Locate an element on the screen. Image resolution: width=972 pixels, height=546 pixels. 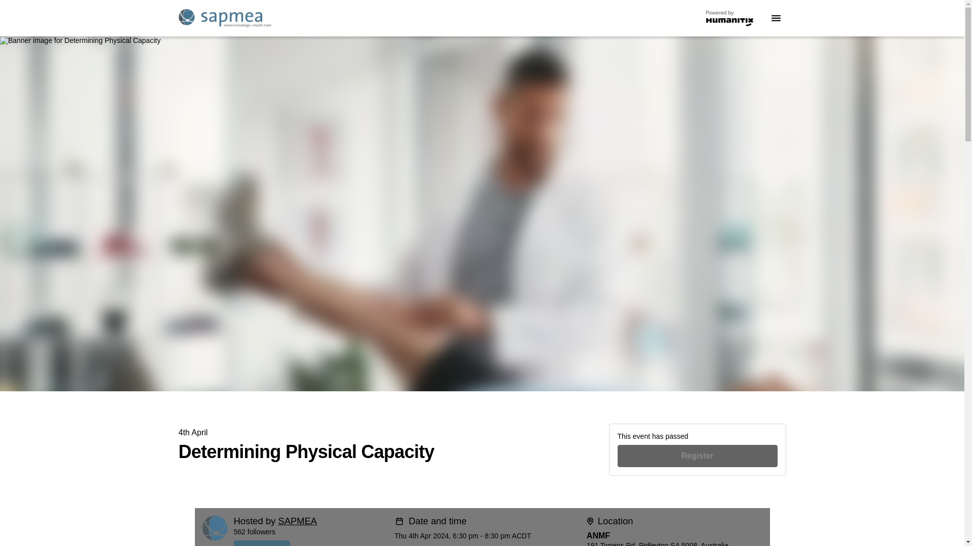
Register is located at coordinates (698, 456).